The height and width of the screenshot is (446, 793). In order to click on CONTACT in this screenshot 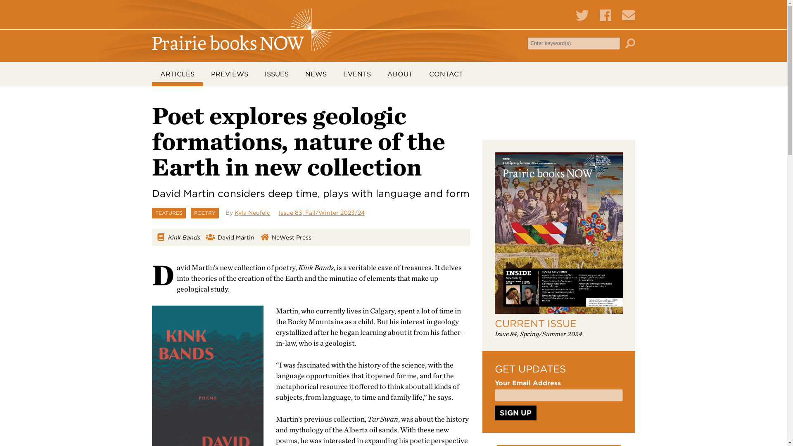, I will do `click(445, 74)`.